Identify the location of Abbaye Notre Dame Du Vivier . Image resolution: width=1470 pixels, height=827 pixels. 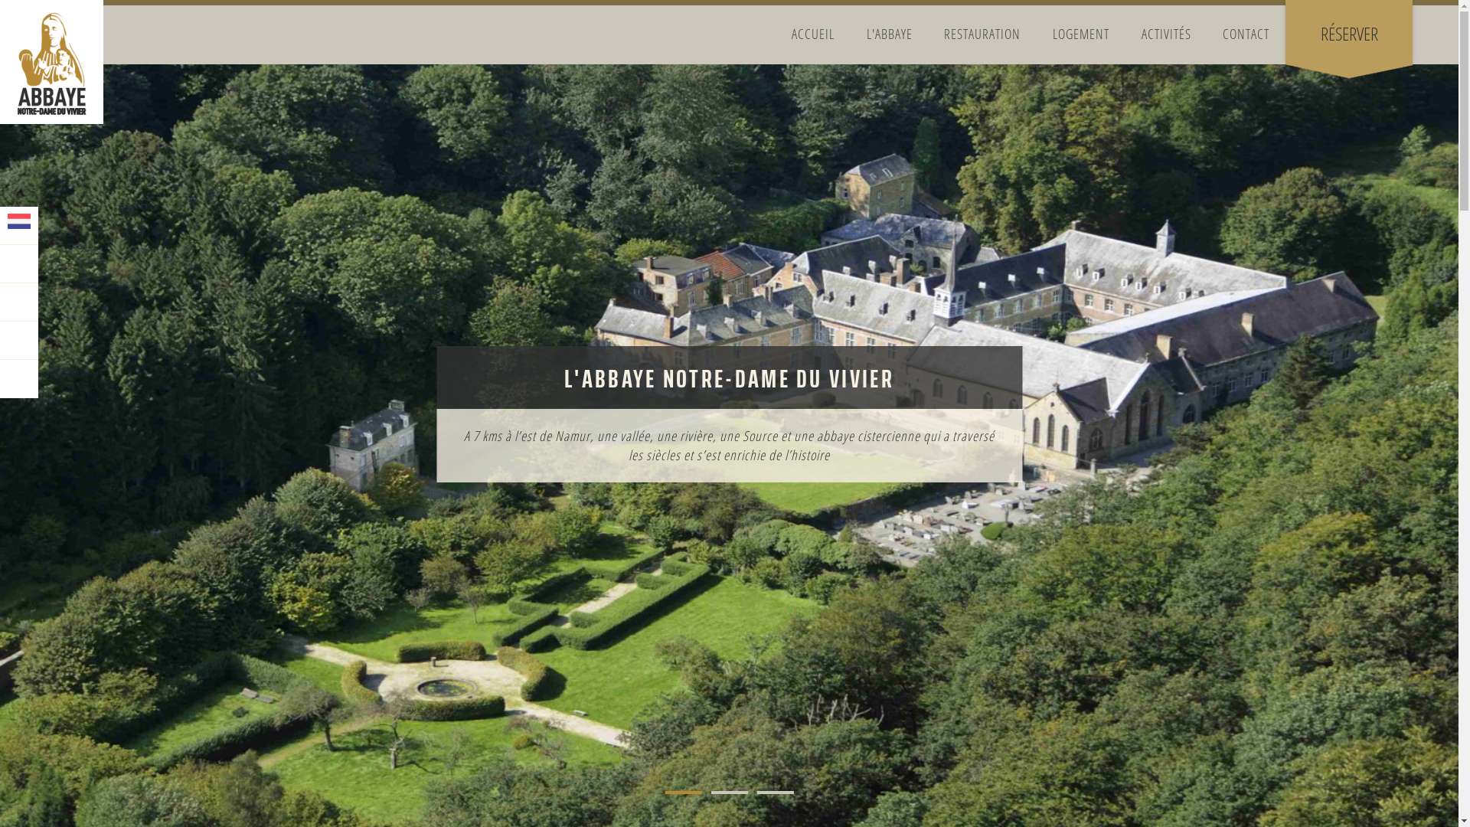
(52, 62).